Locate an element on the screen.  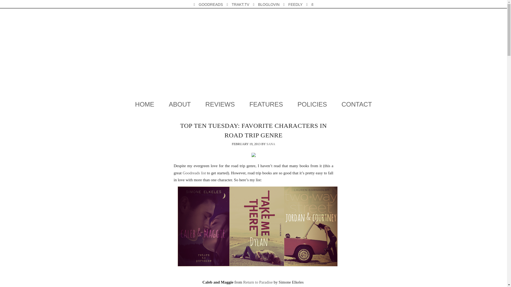
CONTACT is located at coordinates (357, 104).